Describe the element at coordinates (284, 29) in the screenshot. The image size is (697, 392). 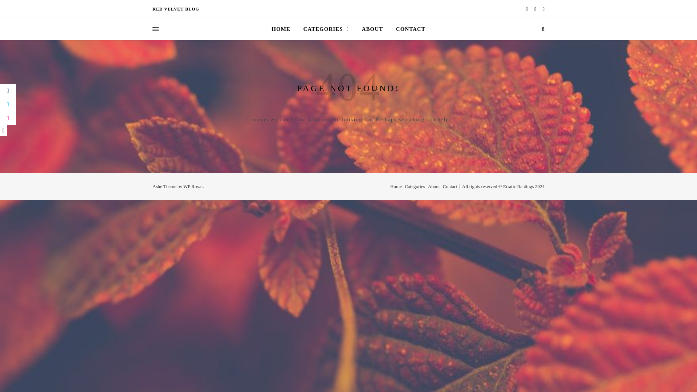
I see `HOME` at that location.